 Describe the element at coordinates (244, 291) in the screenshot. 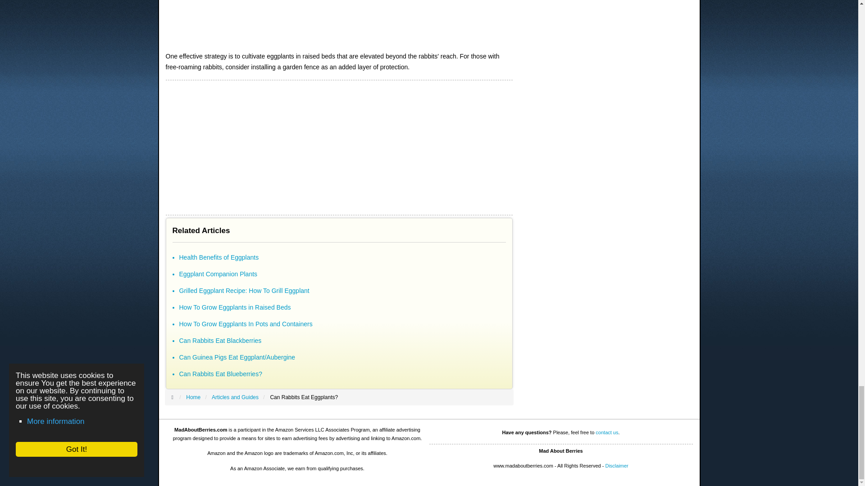

I see `Grilled Eggplant Recipe: How To Grill Eggplant` at that location.